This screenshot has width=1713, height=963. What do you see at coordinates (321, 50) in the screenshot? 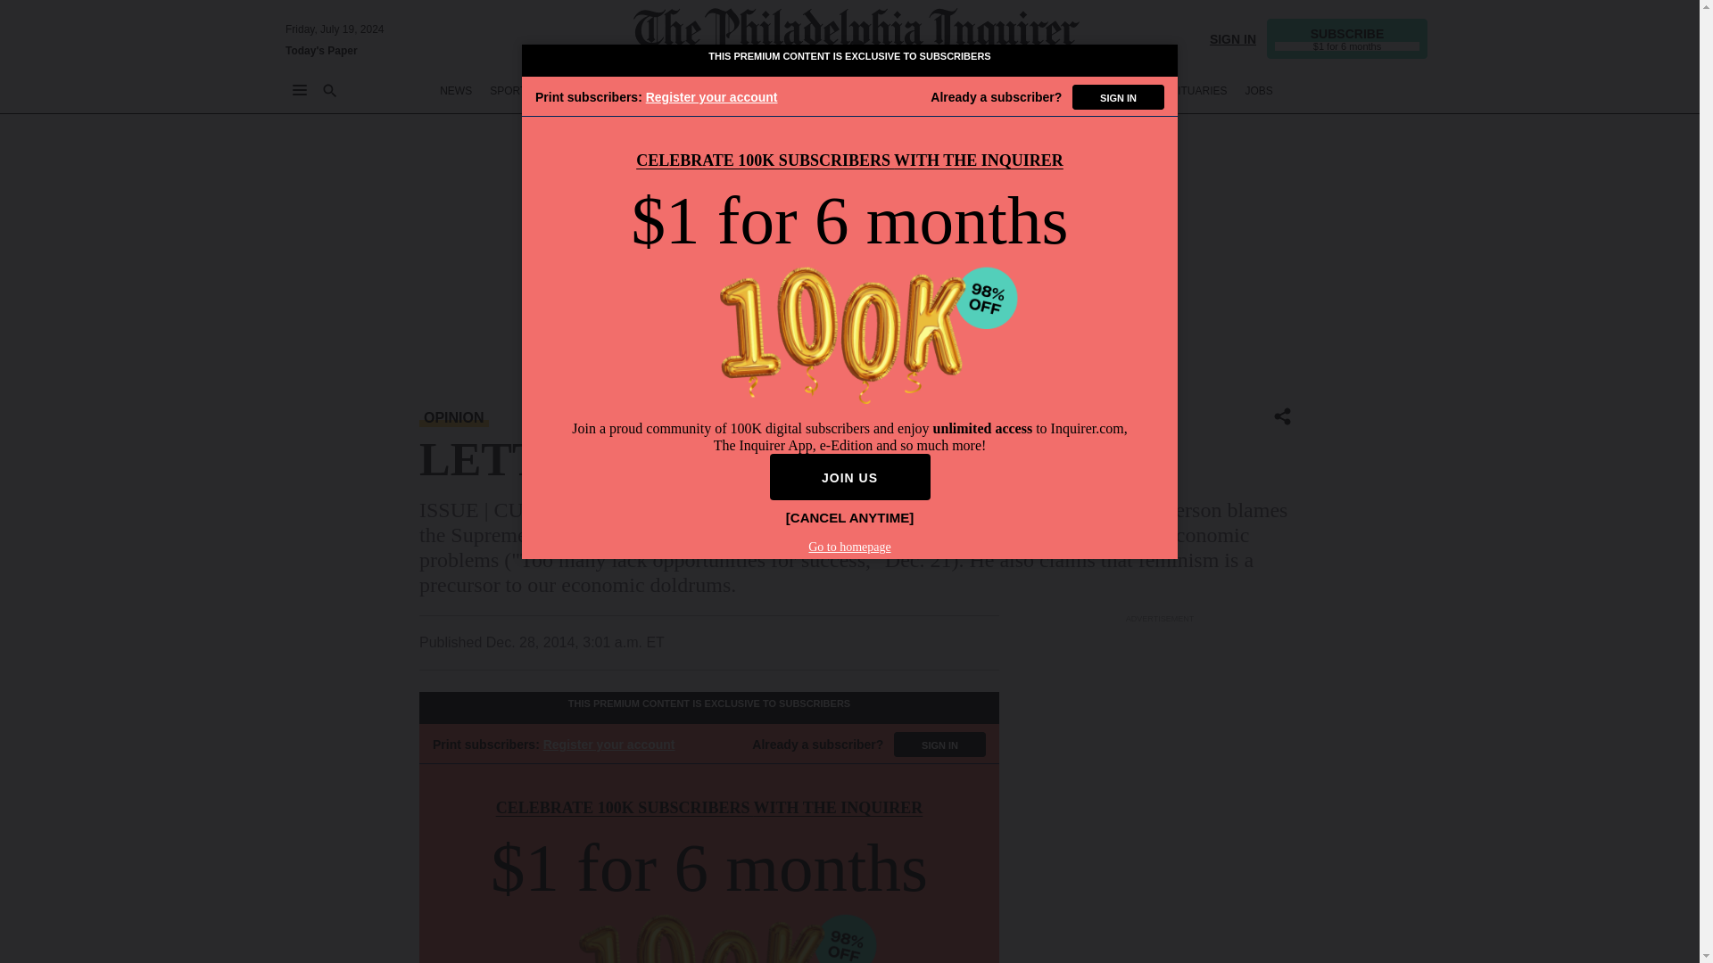
I see `Today's Paper` at bounding box center [321, 50].